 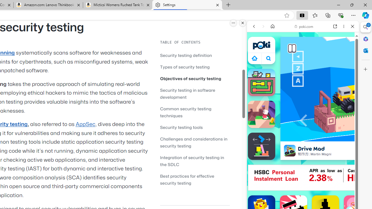 I want to click on Challenges and considerations in security testing, so click(x=195, y=142).